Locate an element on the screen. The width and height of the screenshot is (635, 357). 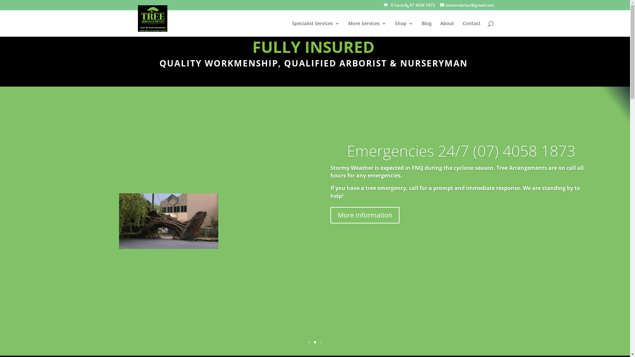
Specialist Services is located at coordinates (316, 29).